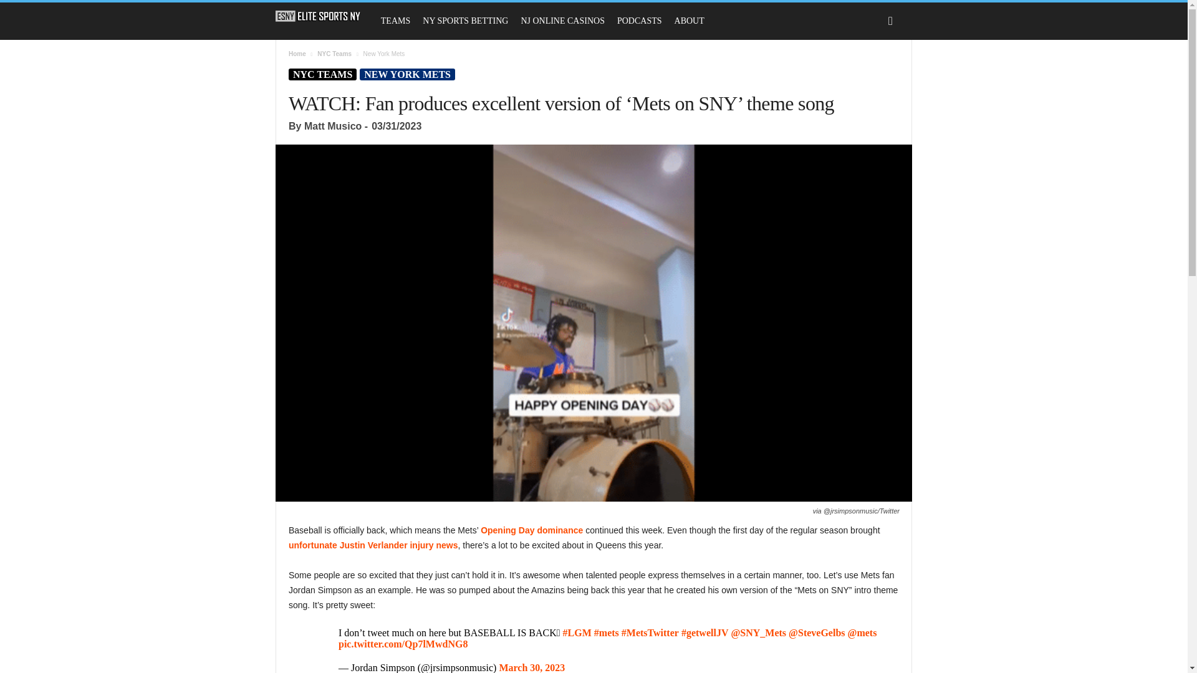  Describe the element at coordinates (324, 16) in the screenshot. I see `Elite Sports NY` at that location.